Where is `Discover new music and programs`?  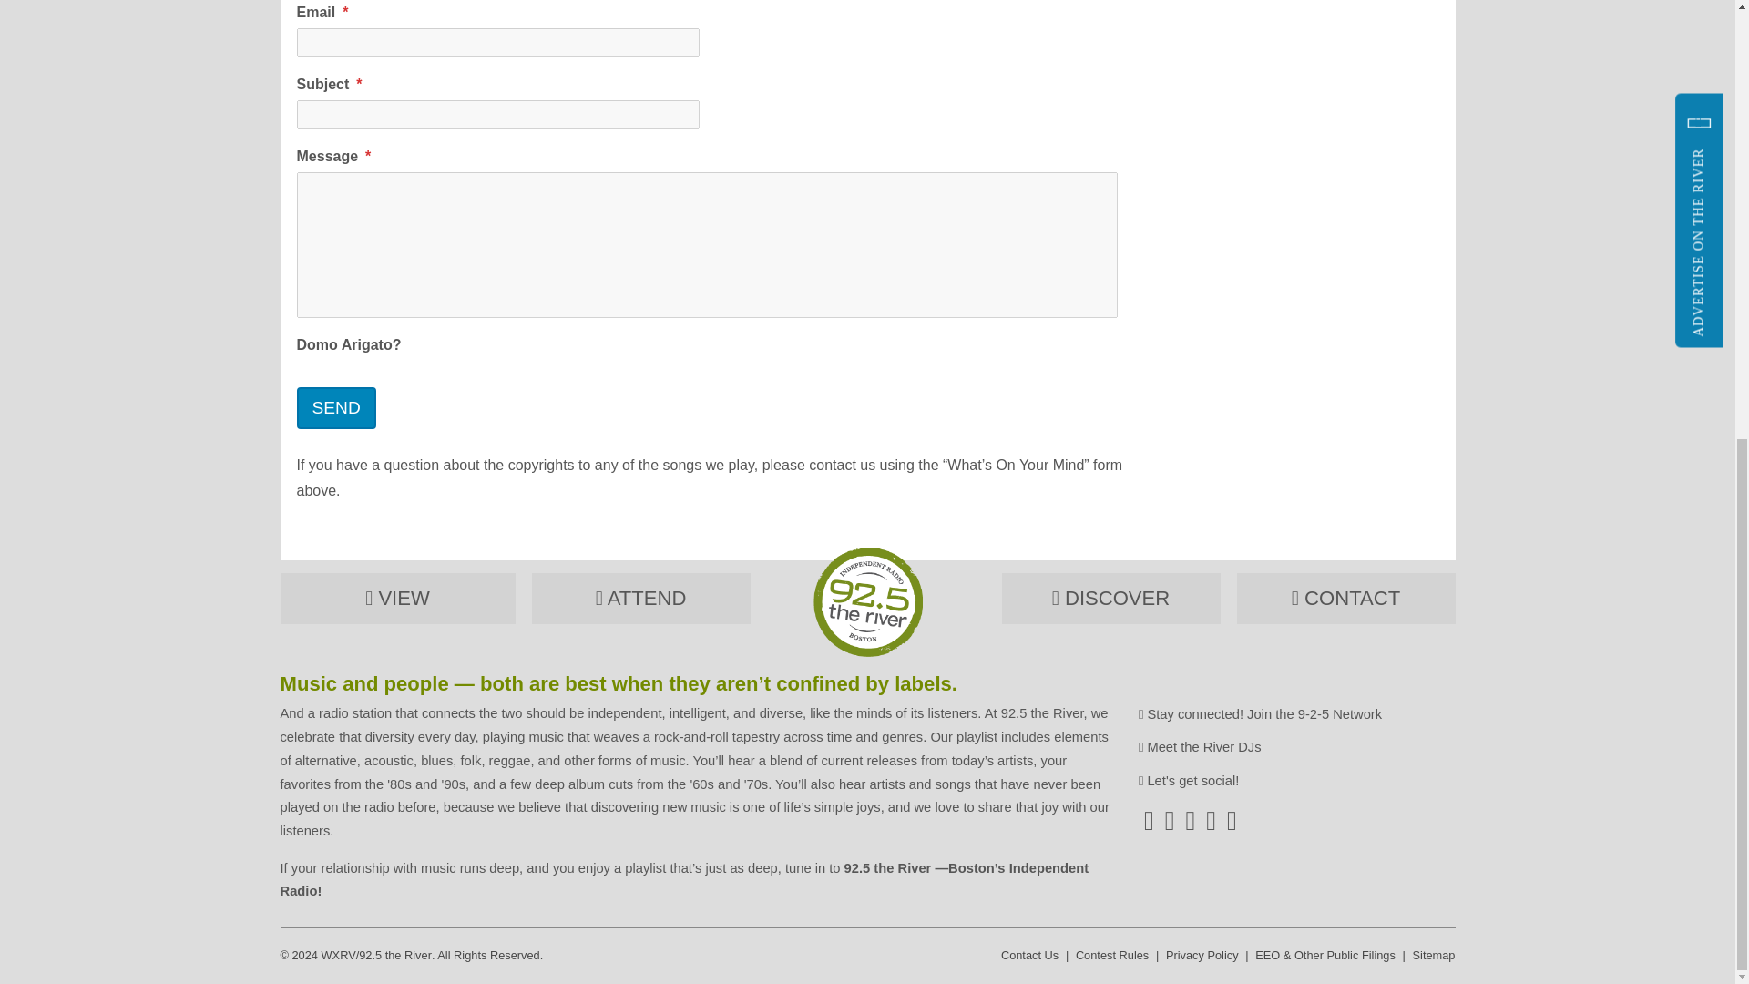 Discover new music and programs is located at coordinates (1111, 598).